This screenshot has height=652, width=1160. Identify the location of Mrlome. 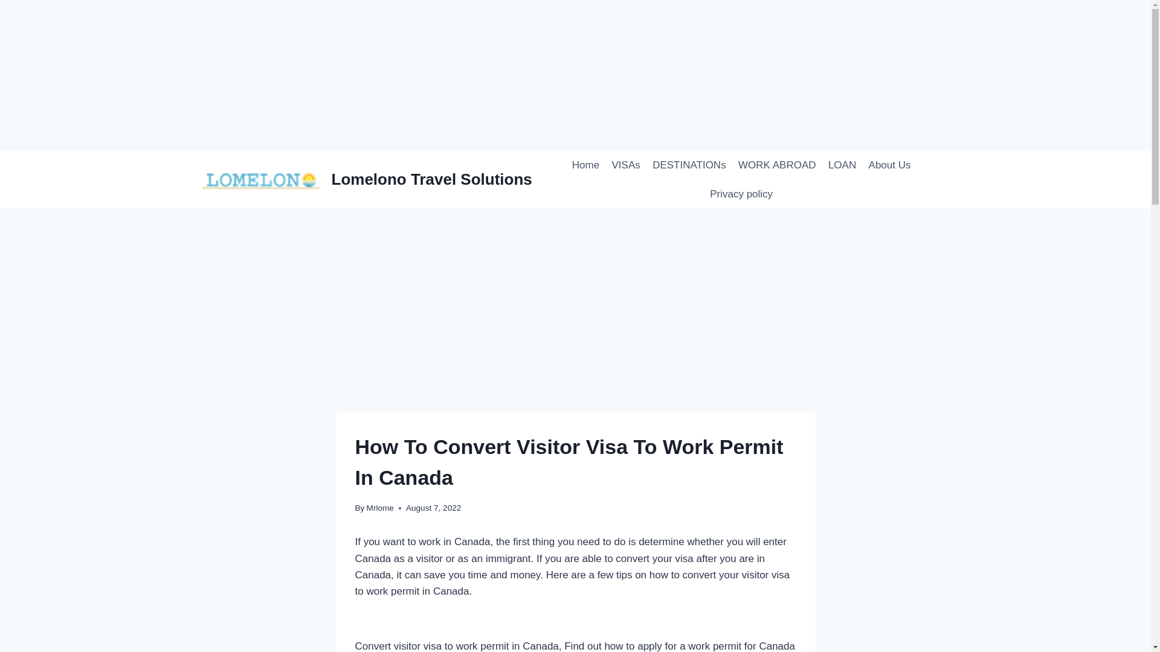
(380, 507).